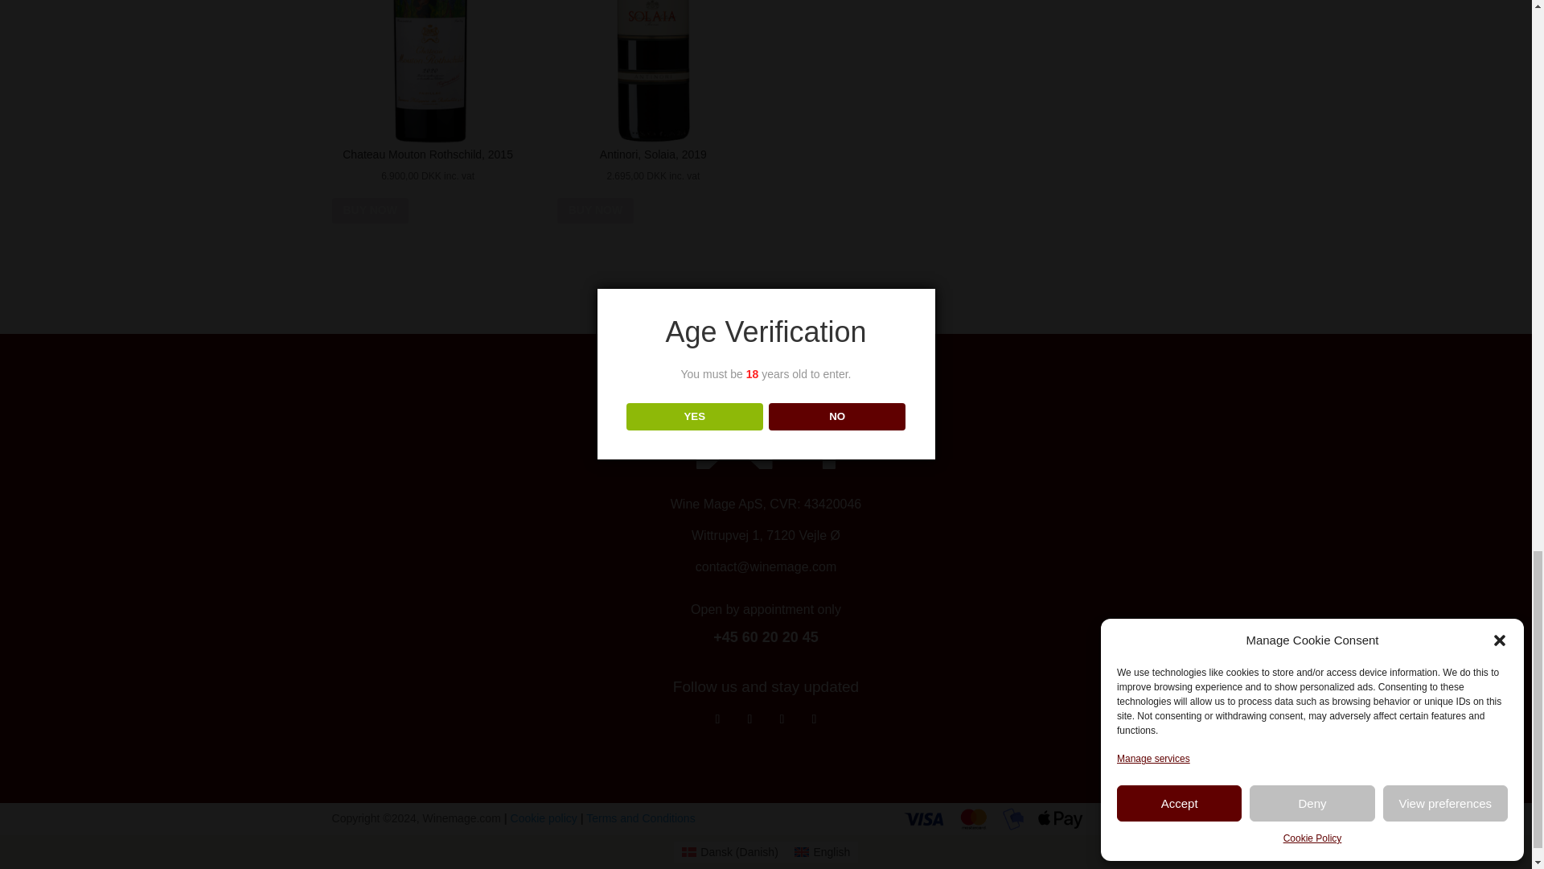 The width and height of the screenshot is (1544, 869). I want to click on Follow on Facebook, so click(717, 719).